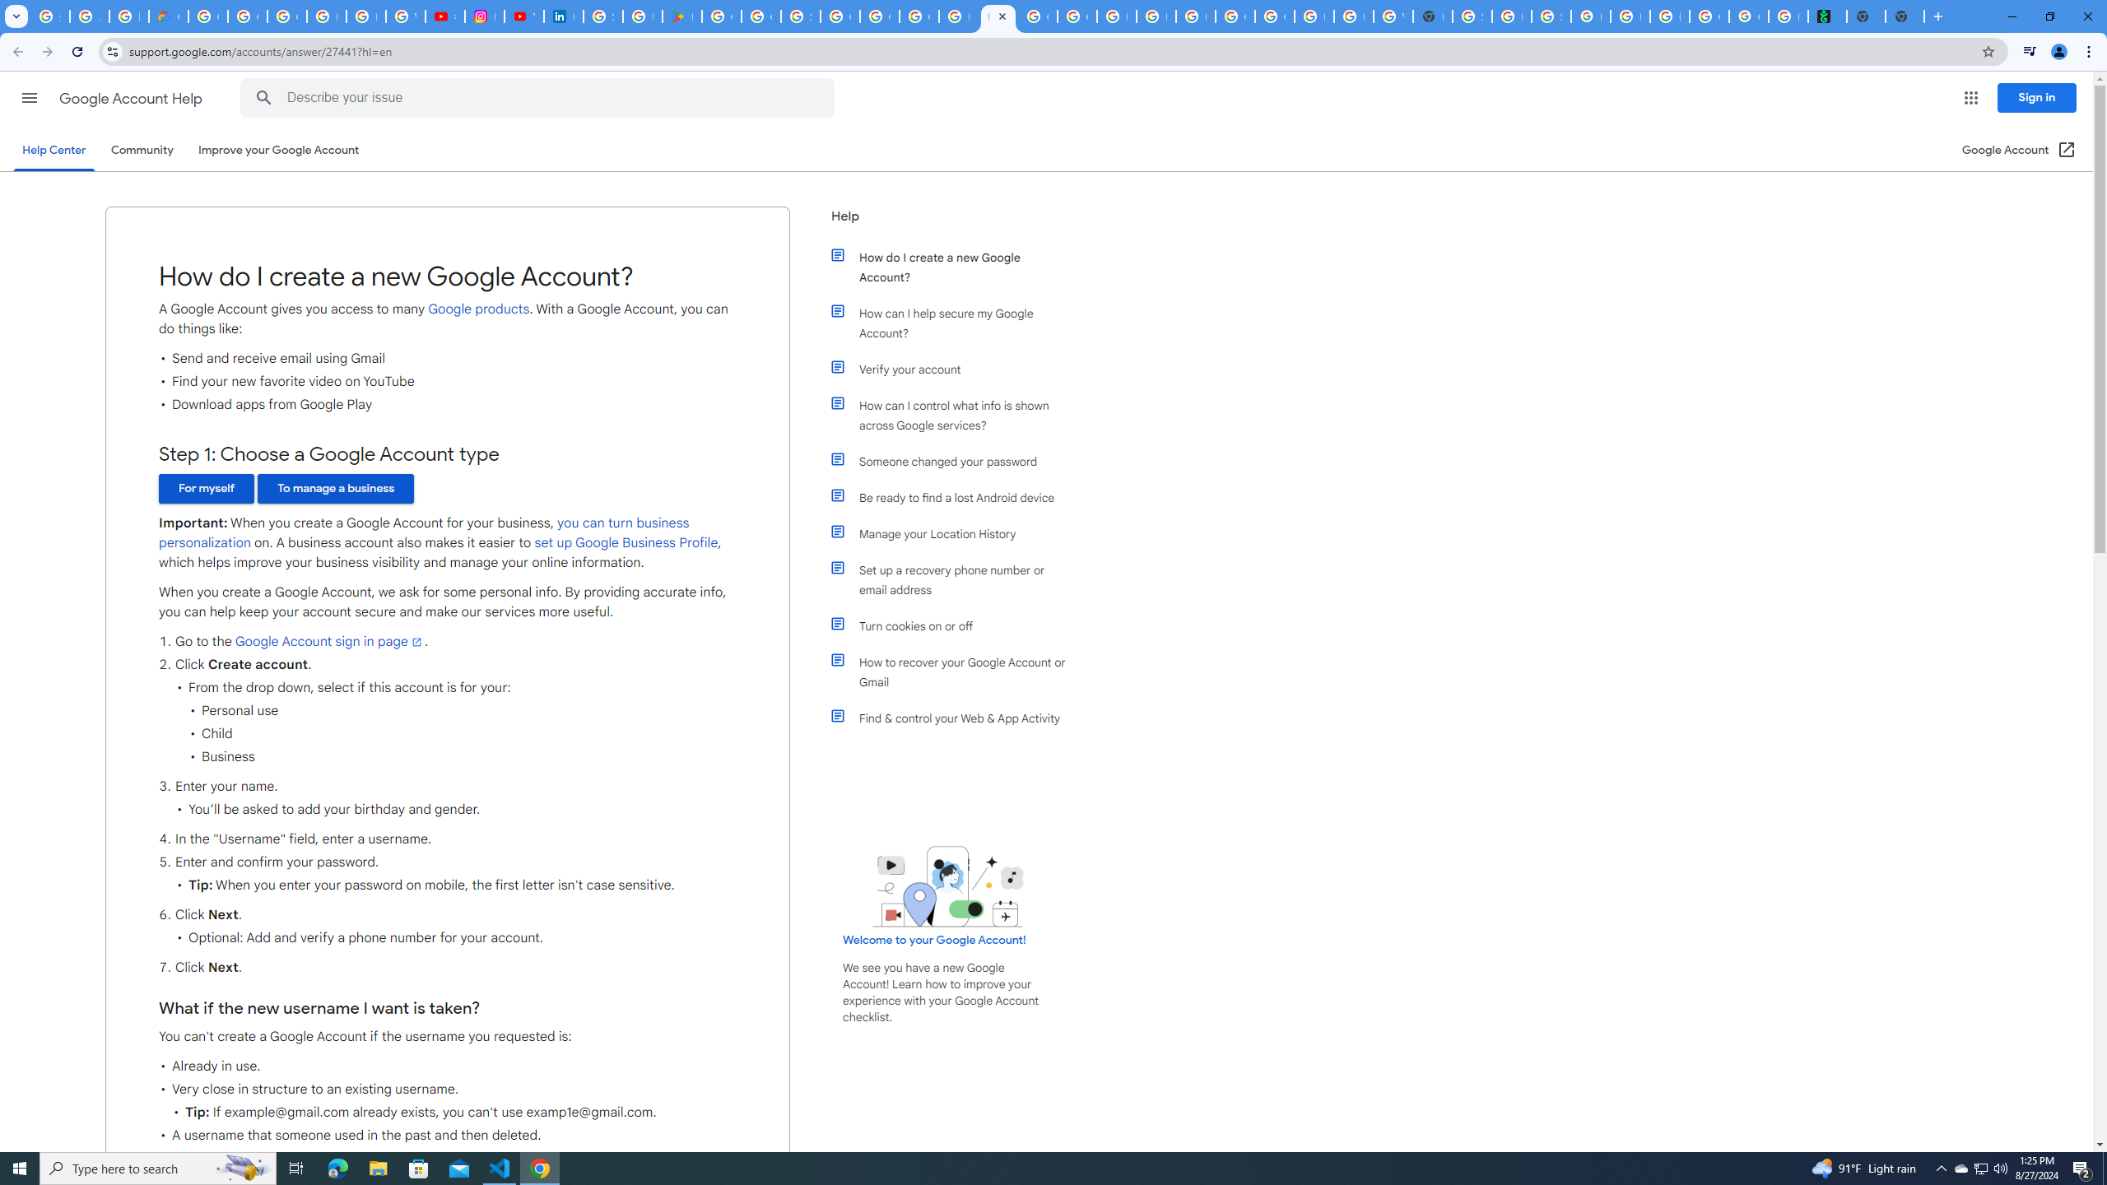 The height and width of the screenshot is (1185, 2107). I want to click on Sign in - Google Accounts, so click(800, 16).